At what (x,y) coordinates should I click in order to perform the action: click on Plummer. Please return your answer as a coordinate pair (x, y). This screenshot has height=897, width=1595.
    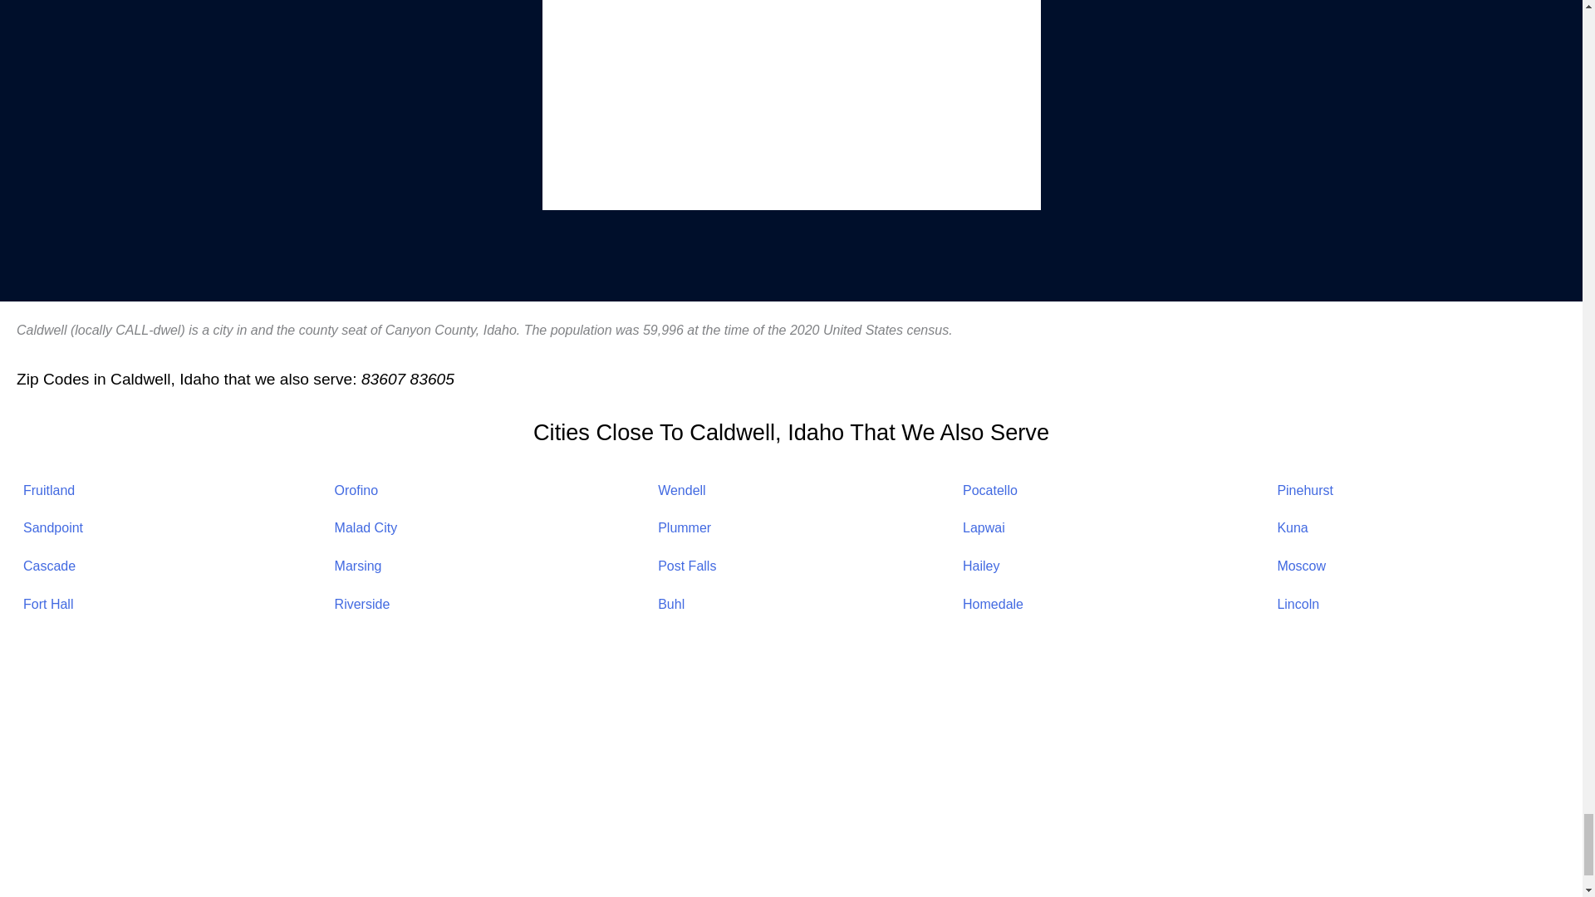
    Looking at the image, I should click on (685, 527).